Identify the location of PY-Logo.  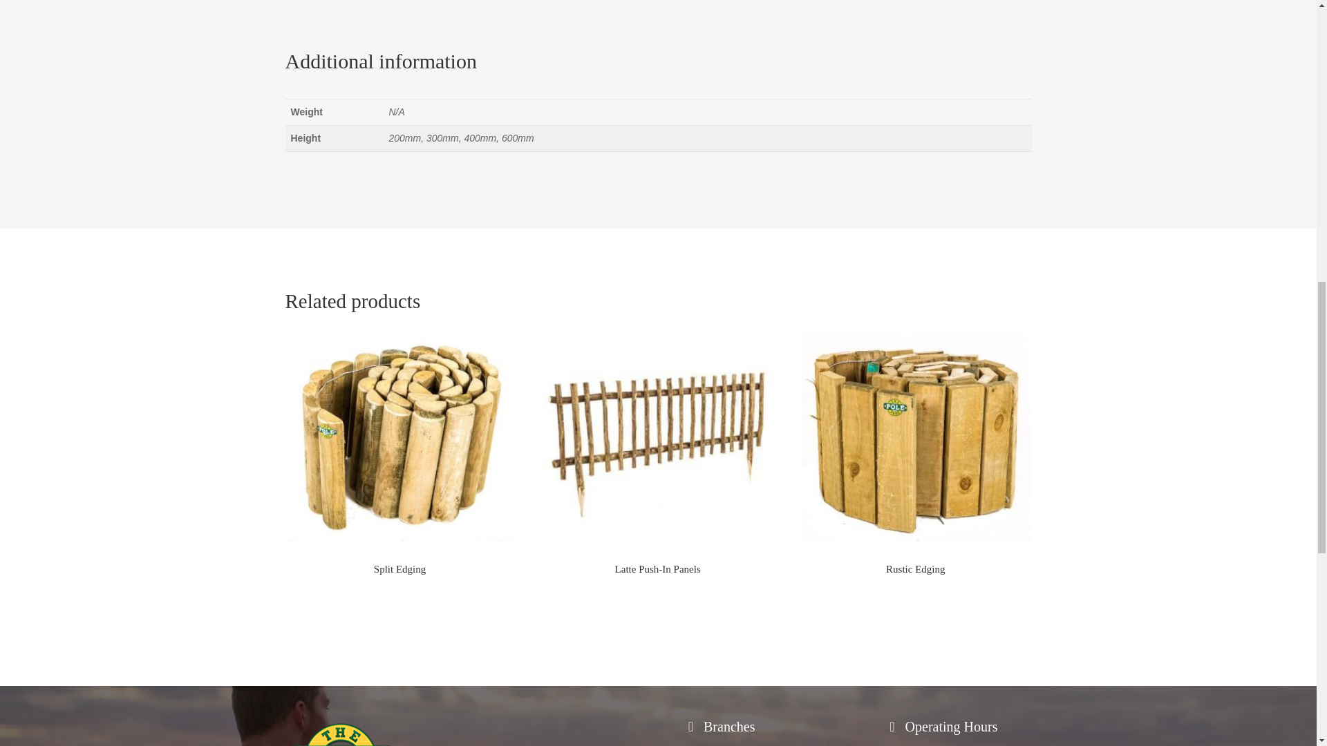
(341, 732).